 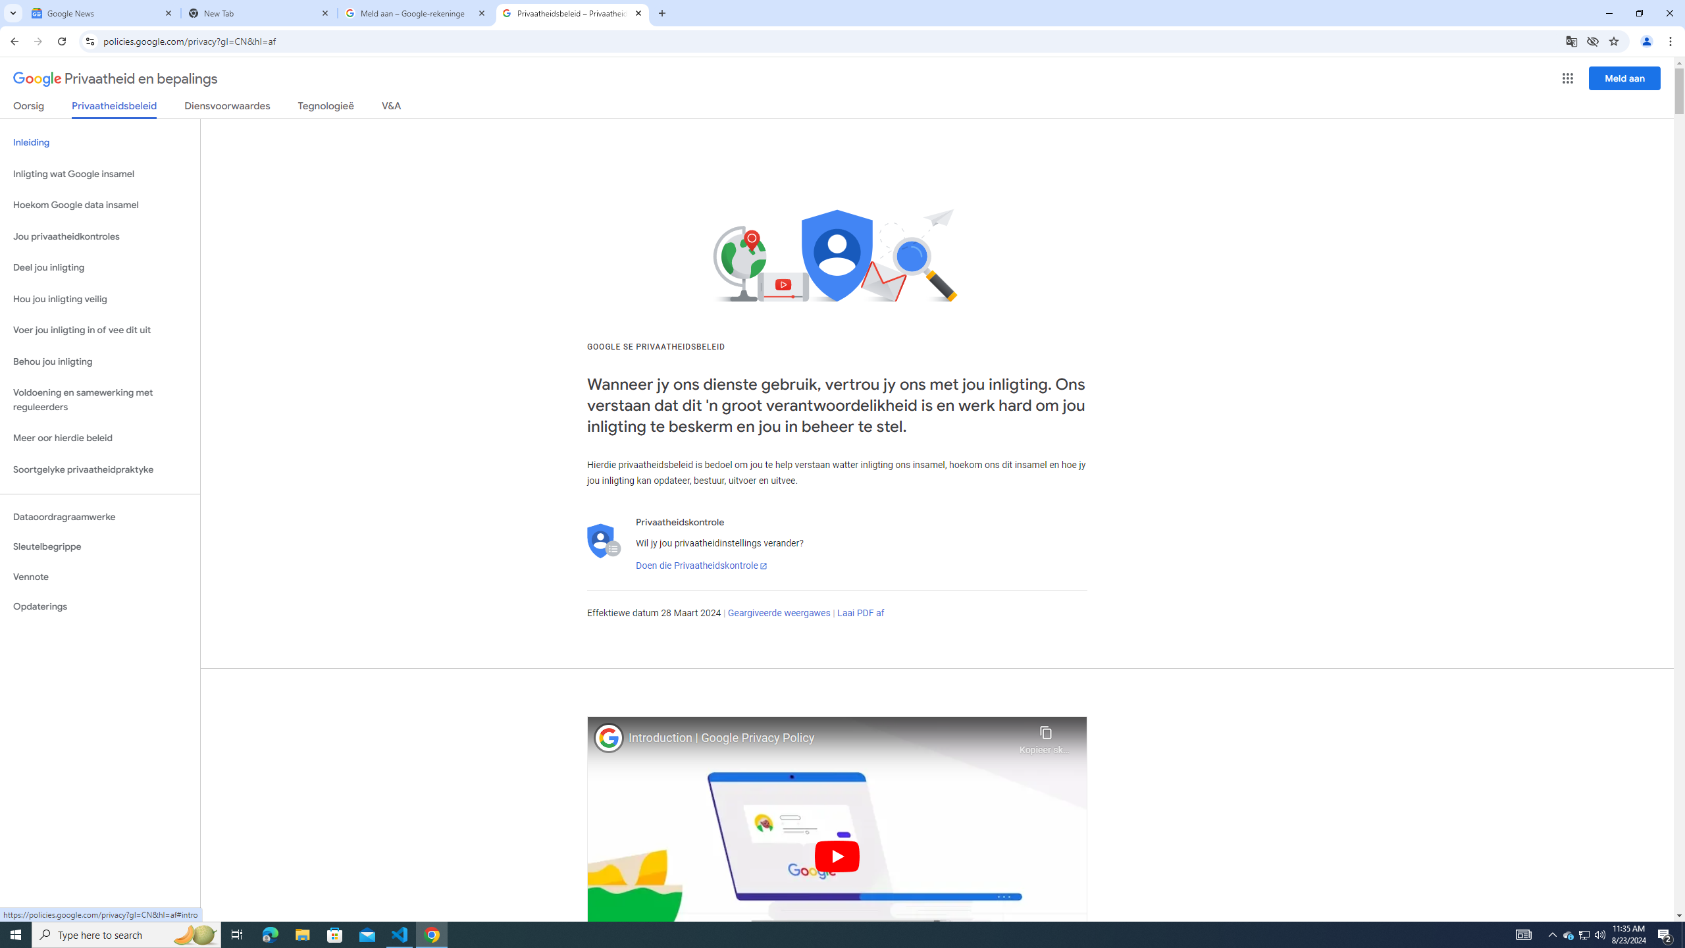 What do you see at coordinates (700, 566) in the screenshot?
I see `Doen die Privaatheidskontrole` at bounding box center [700, 566].